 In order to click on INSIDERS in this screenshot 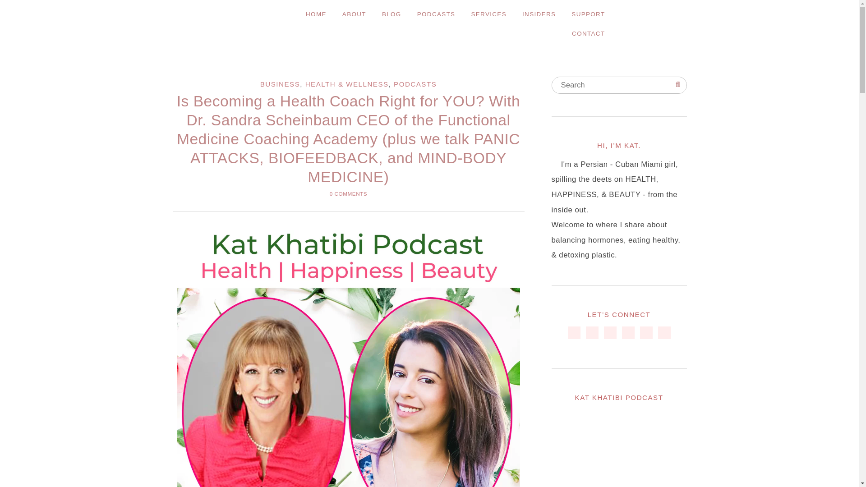, I will do `click(539, 14)`.